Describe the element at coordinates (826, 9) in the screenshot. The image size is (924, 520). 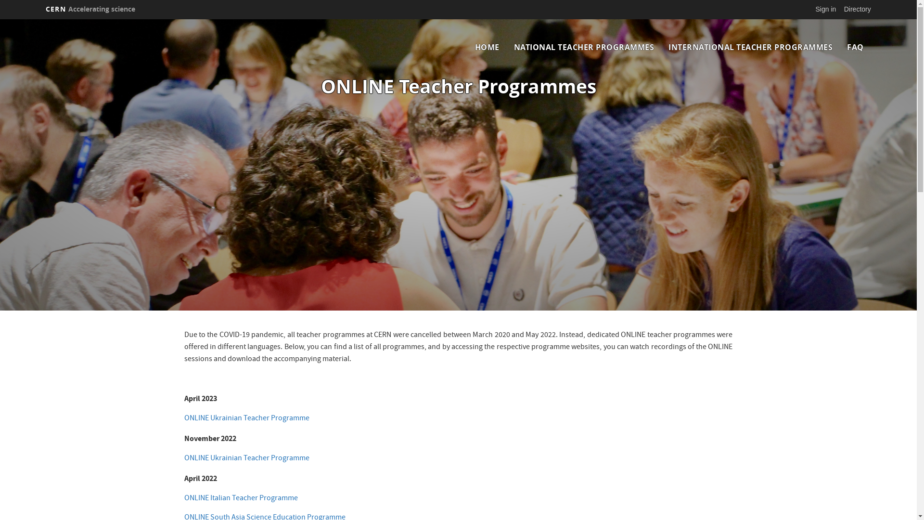
I see `Sign in` at that location.